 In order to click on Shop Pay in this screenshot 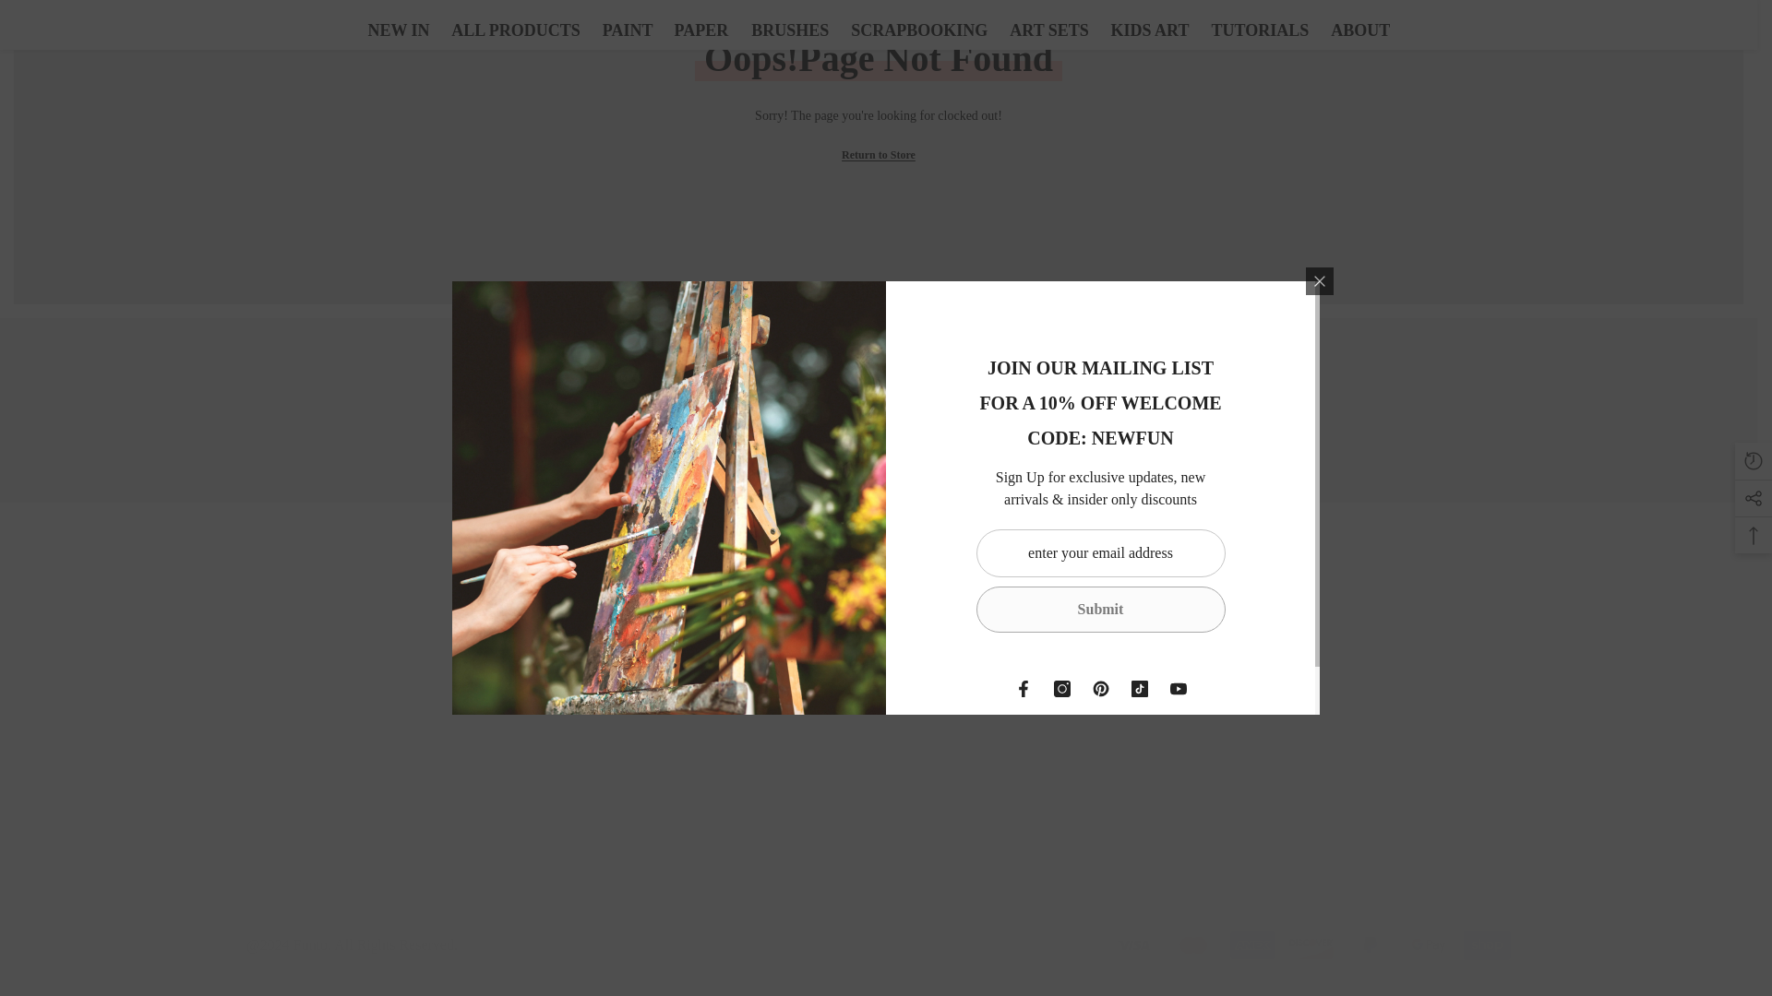, I will do `click(1486, 944)`.